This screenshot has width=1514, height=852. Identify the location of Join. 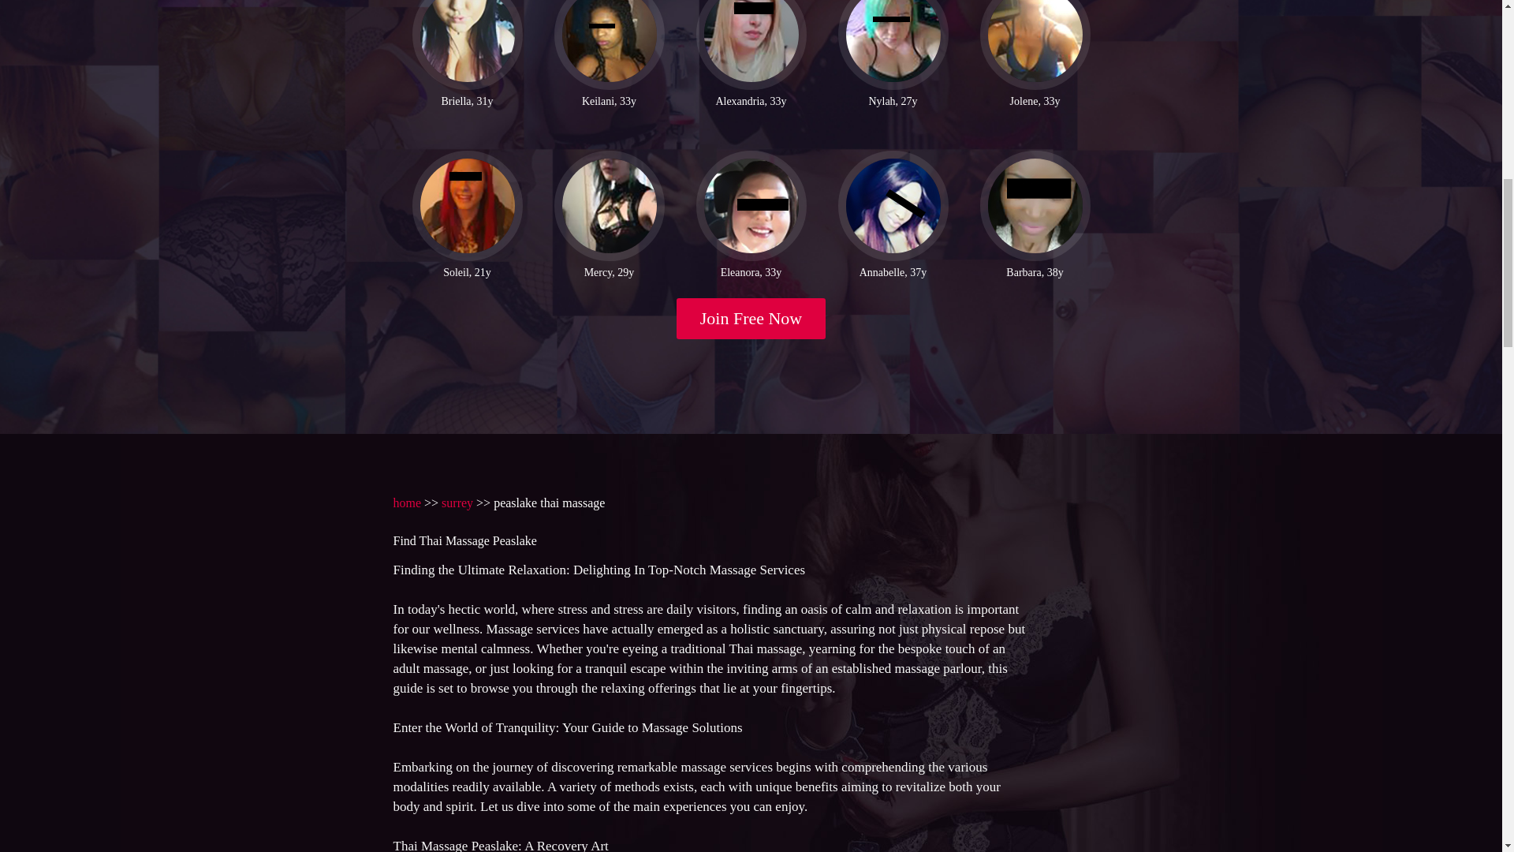
(751, 319).